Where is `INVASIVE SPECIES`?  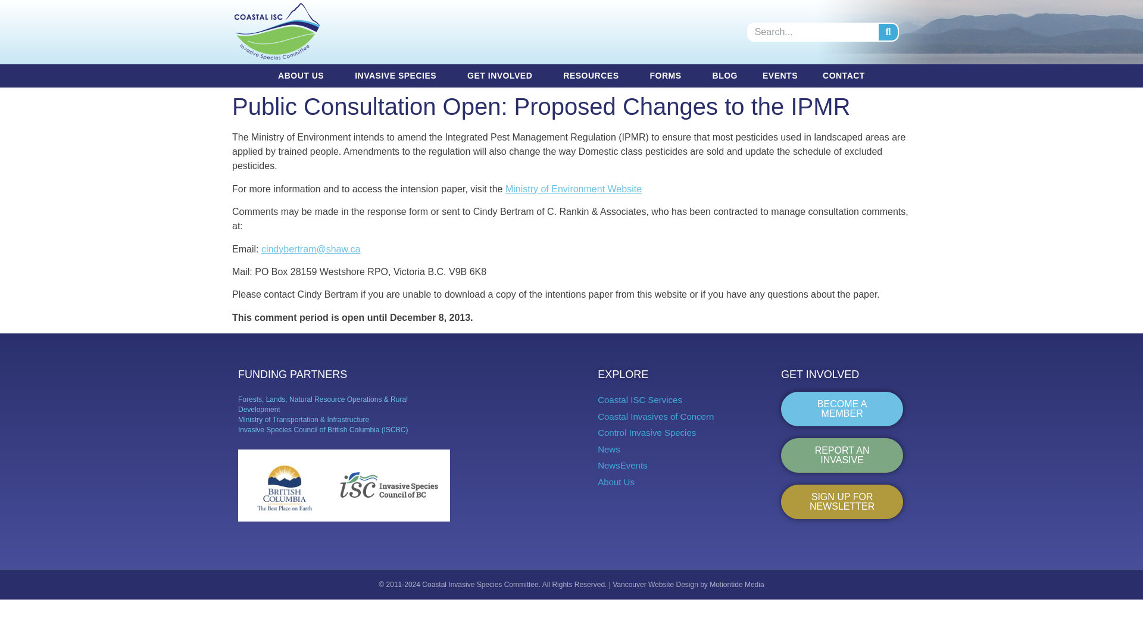 INVASIVE SPECIES is located at coordinates (398, 76).